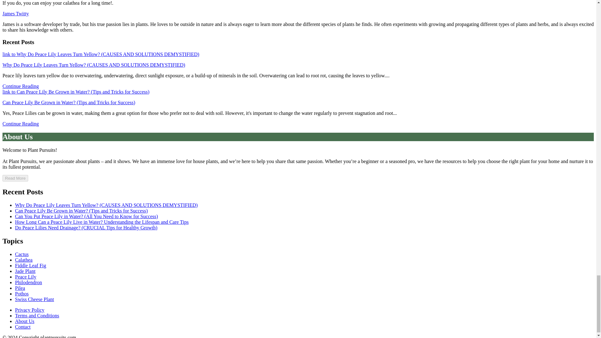 This screenshot has height=338, width=601. I want to click on Cactus, so click(22, 254).